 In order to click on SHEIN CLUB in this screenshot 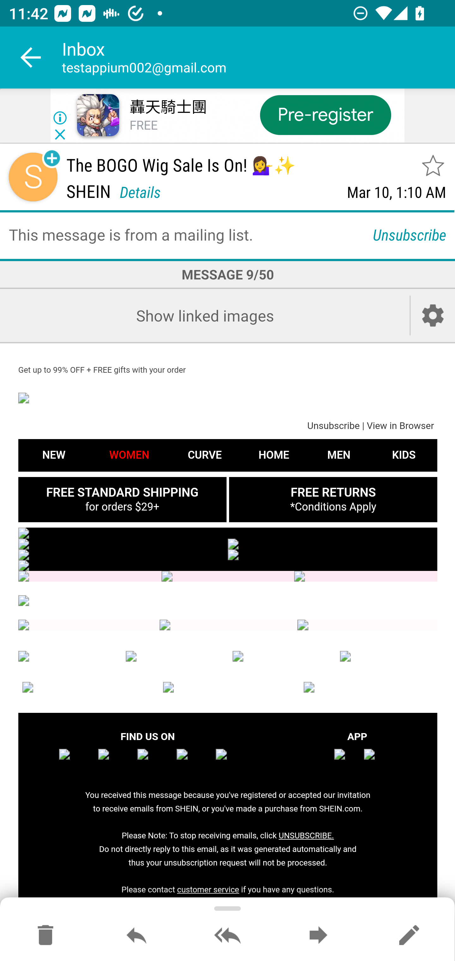, I will do `click(87, 687)`.